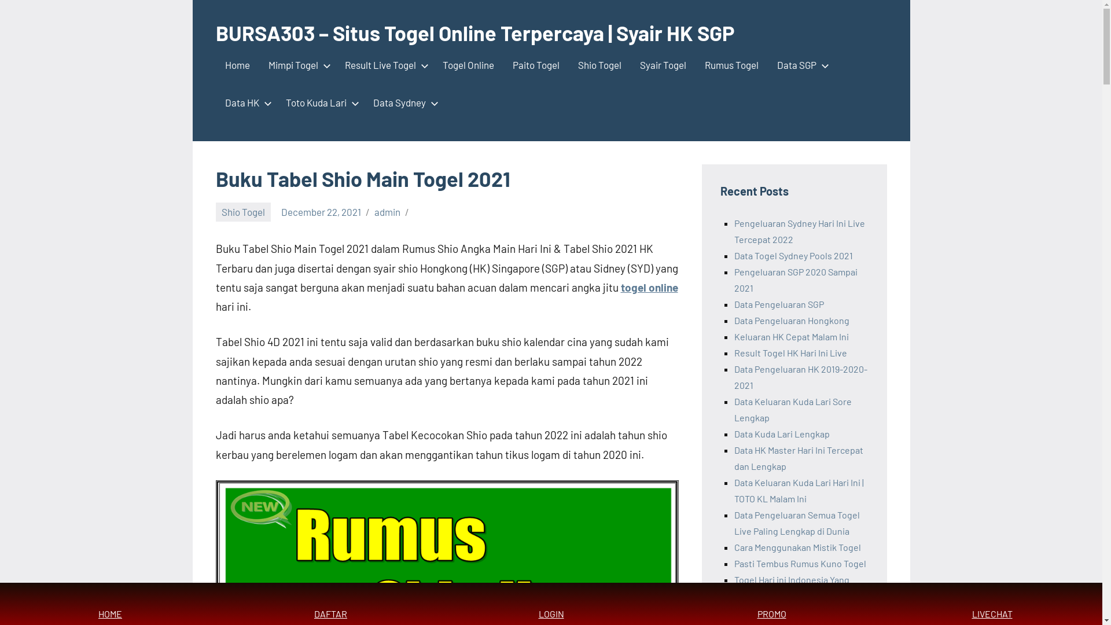  What do you see at coordinates (800, 564) in the screenshot?
I see `Pasti Tembus Rumus Kuno Togel` at bounding box center [800, 564].